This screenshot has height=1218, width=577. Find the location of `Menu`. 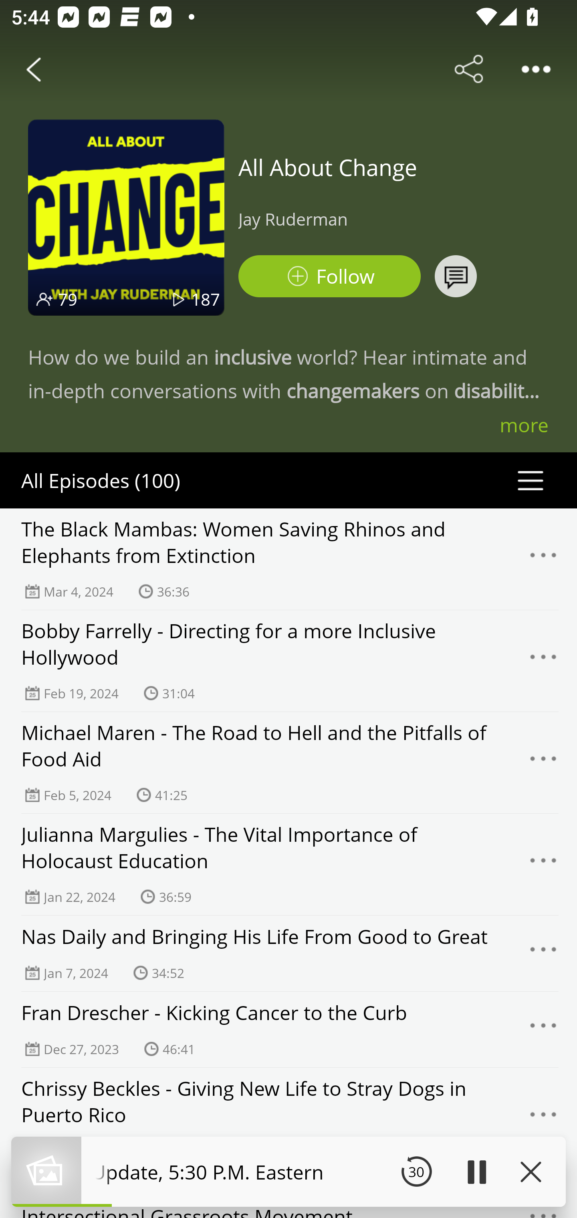

Menu is located at coordinates (543, 559).